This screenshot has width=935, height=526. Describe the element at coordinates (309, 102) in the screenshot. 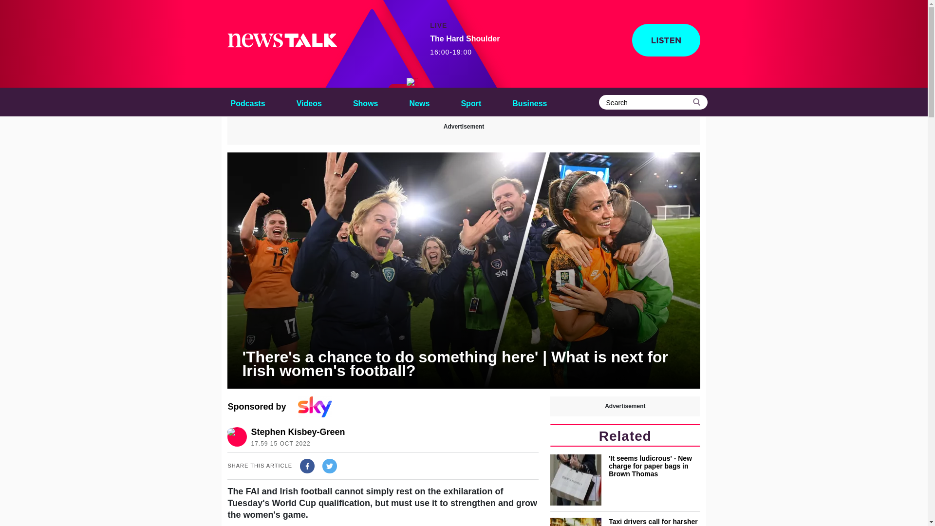

I see `Videos` at that location.